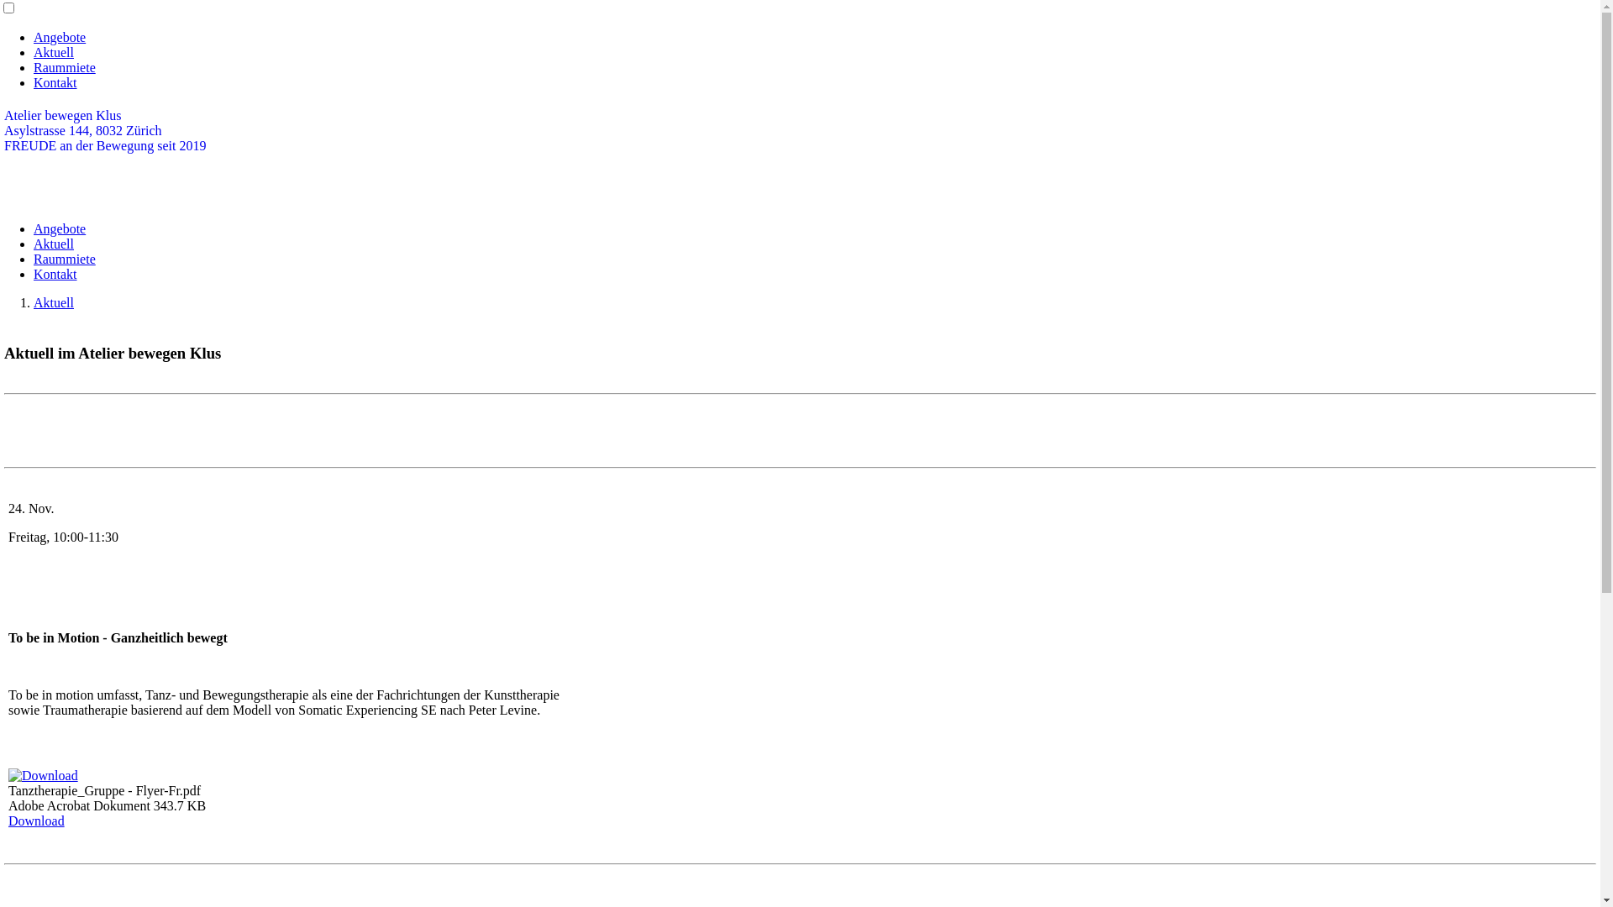  Describe the element at coordinates (54, 302) in the screenshot. I see `Aktuell` at that location.